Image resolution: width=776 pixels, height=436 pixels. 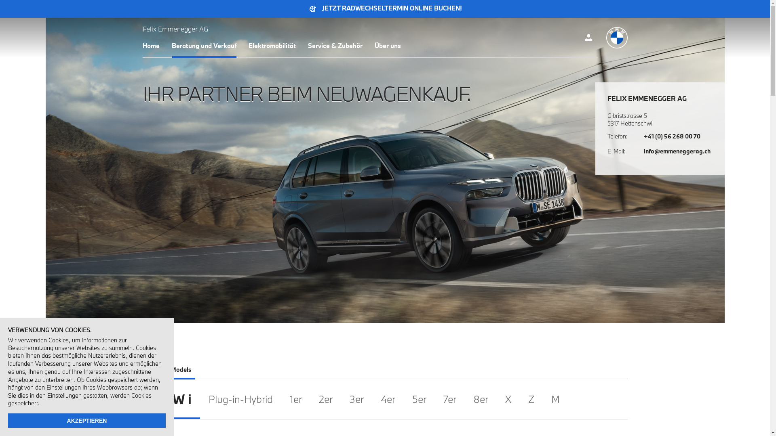 What do you see at coordinates (296, 399) in the screenshot?
I see `1er` at bounding box center [296, 399].